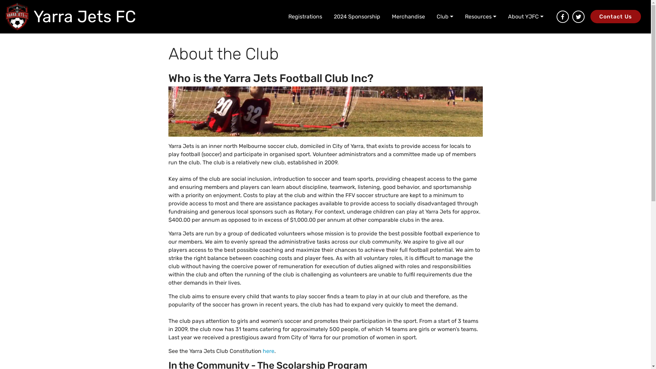 The width and height of the screenshot is (656, 369). What do you see at coordinates (445, 16) in the screenshot?
I see `Club` at bounding box center [445, 16].